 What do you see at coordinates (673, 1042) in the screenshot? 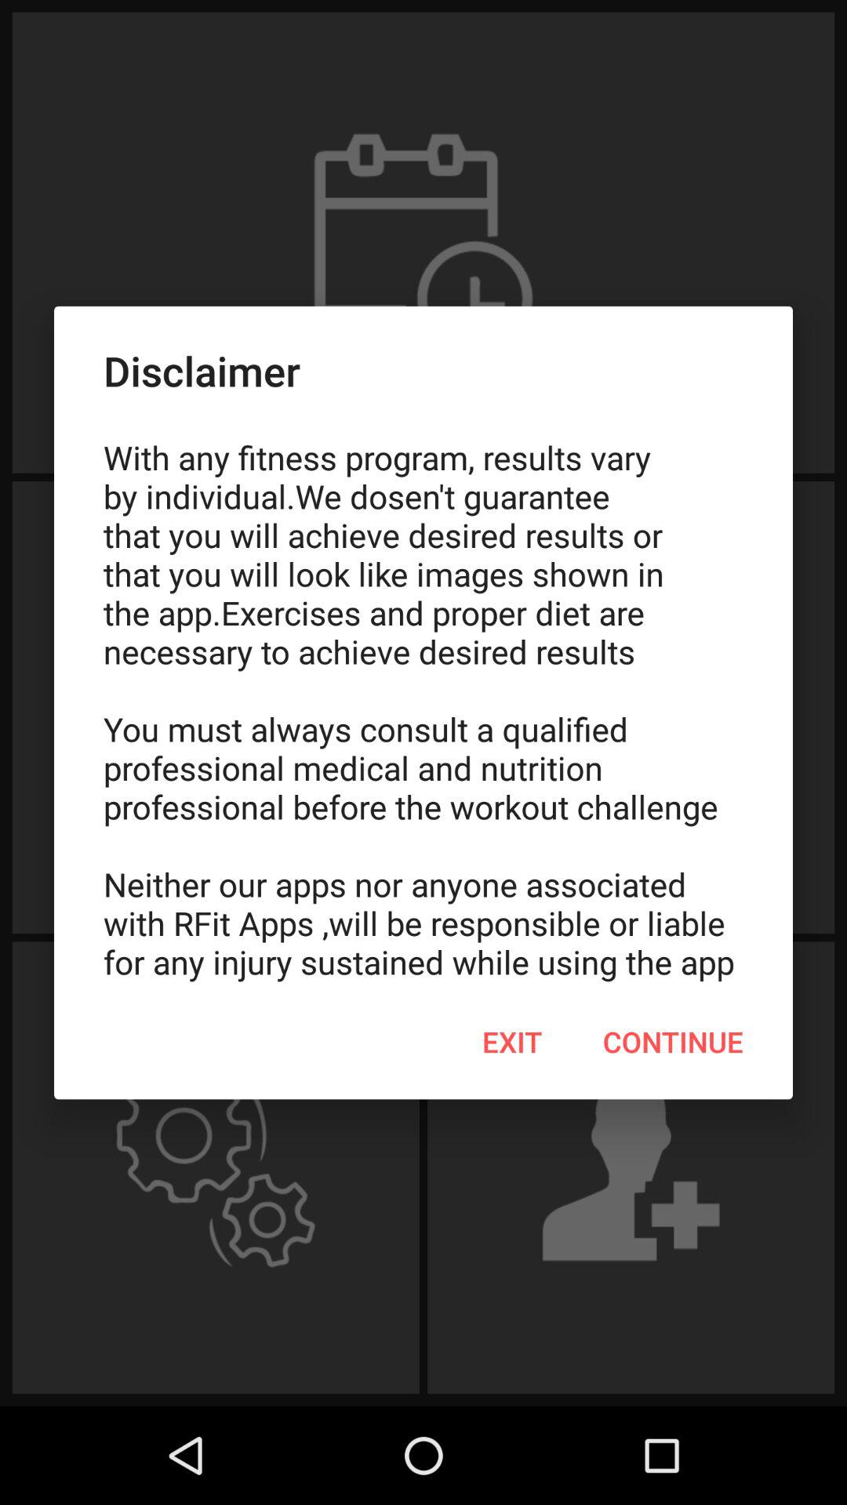
I see `click item to the right of the exit item` at bounding box center [673, 1042].